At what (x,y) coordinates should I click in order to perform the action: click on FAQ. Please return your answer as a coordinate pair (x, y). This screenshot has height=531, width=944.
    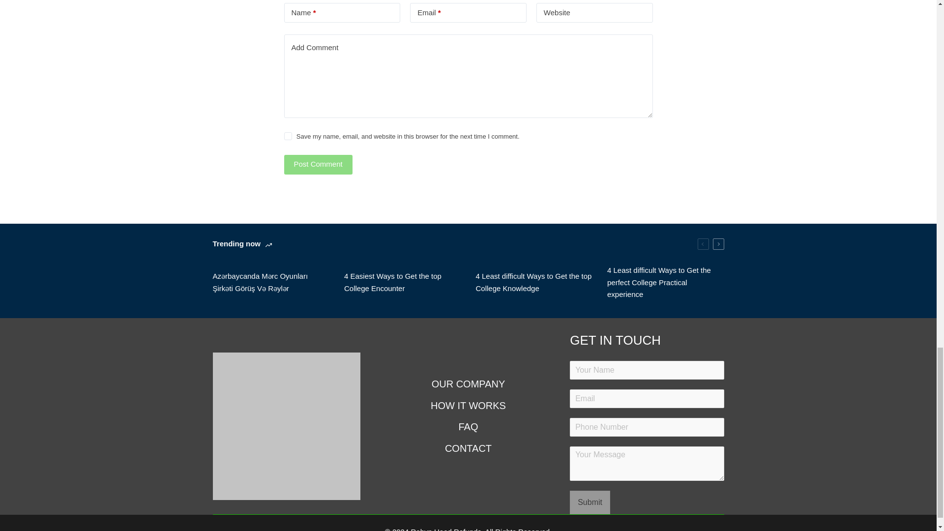
    Looking at the image, I should click on (468, 427).